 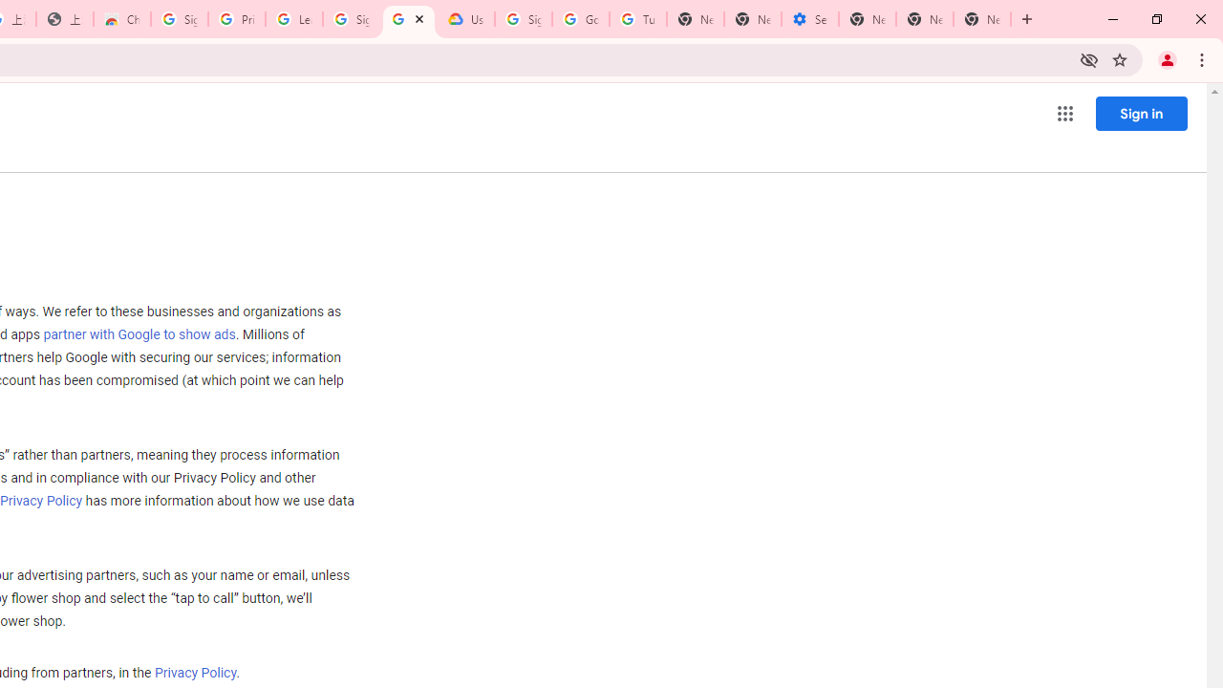 What do you see at coordinates (637, 19) in the screenshot?
I see `Turn cookies on or off - Computer - Google Account Help` at bounding box center [637, 19].